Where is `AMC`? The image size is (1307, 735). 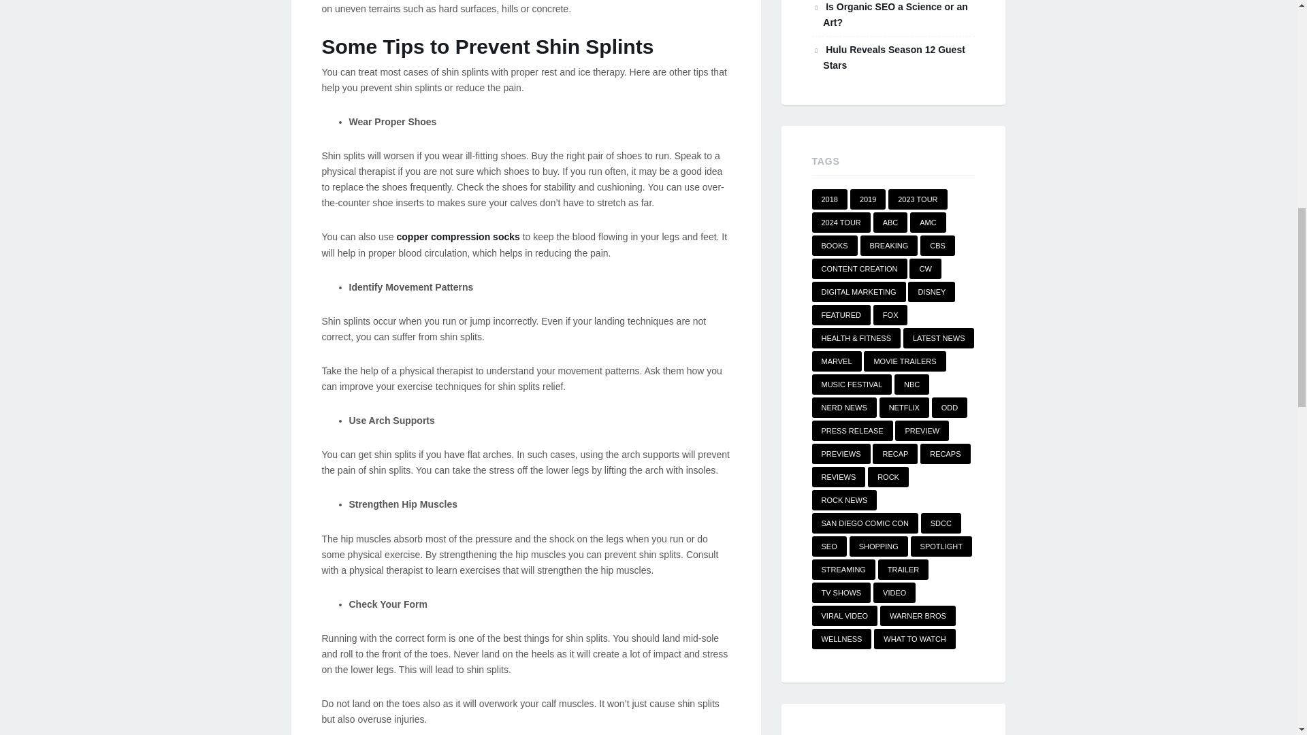
AMC is located at coordinates (927, 223).